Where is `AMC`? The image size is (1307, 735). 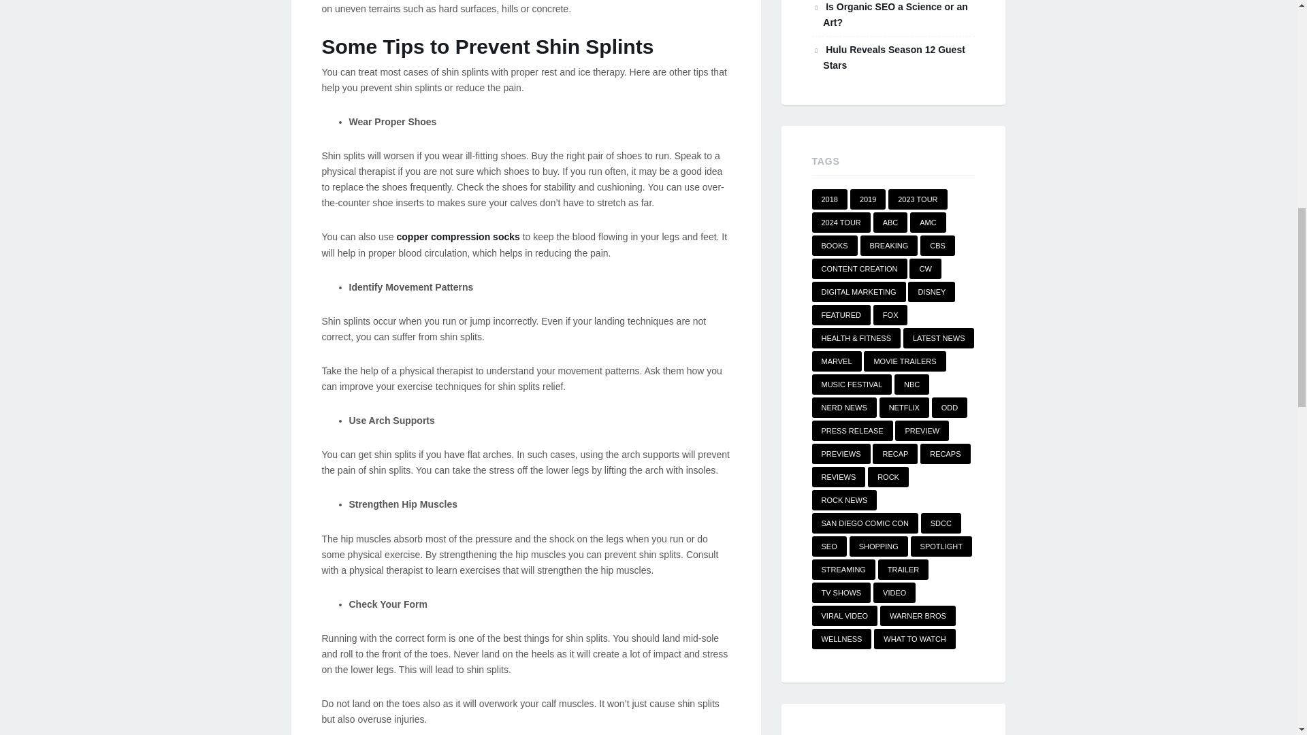
AMC is located at coordinates (927, 223).